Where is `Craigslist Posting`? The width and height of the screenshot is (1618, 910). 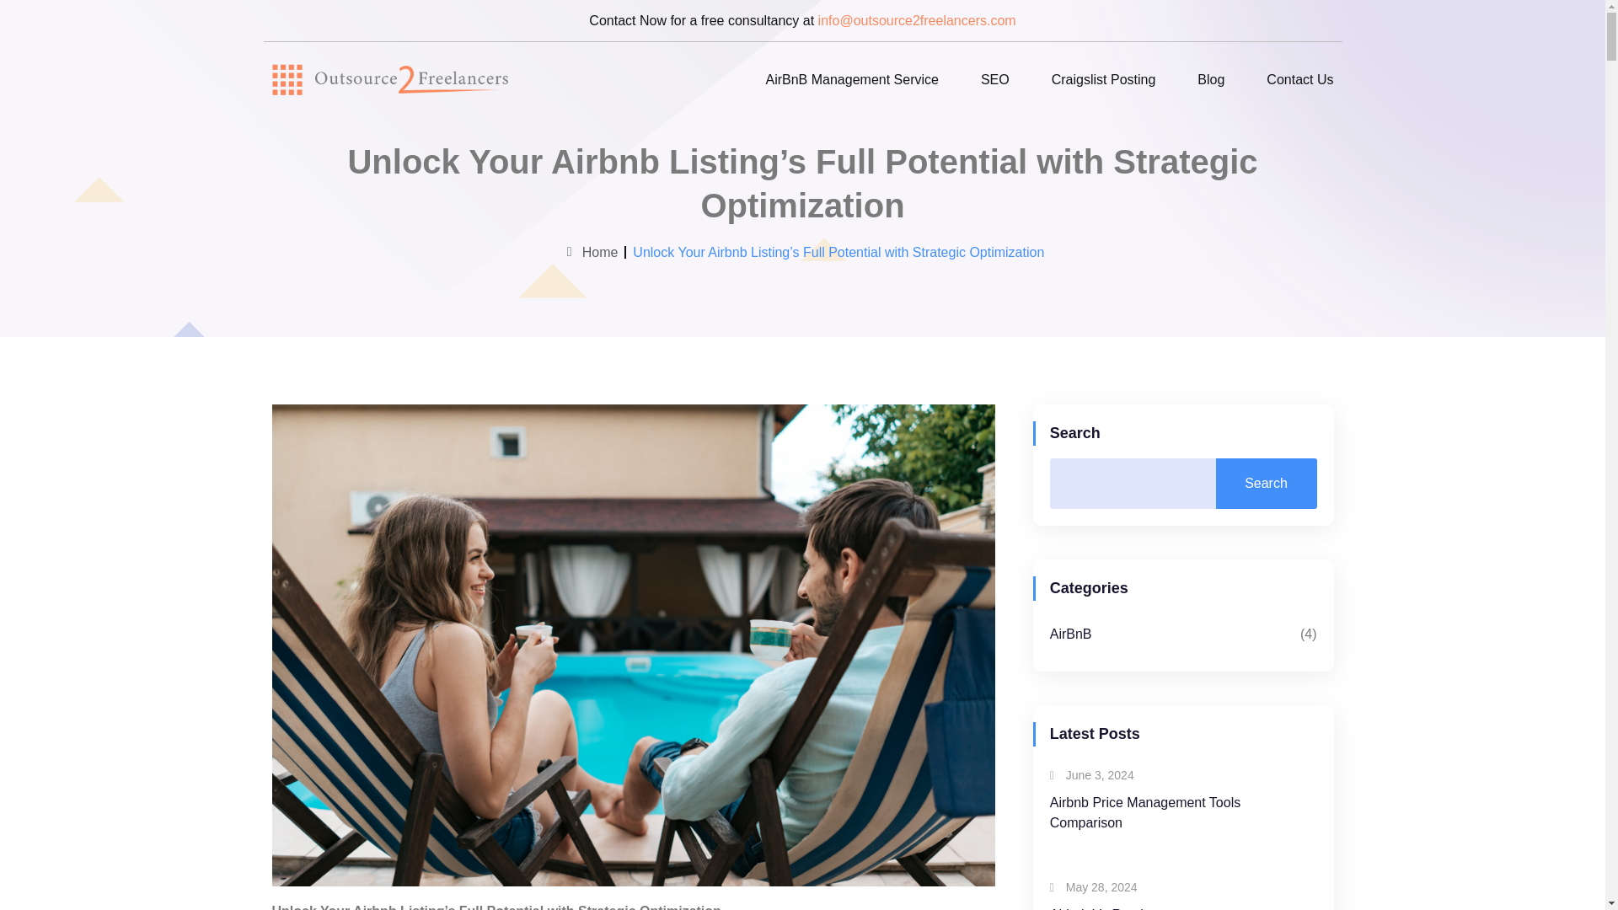
Craigslist Posting is located at coordinates (1104, 79).